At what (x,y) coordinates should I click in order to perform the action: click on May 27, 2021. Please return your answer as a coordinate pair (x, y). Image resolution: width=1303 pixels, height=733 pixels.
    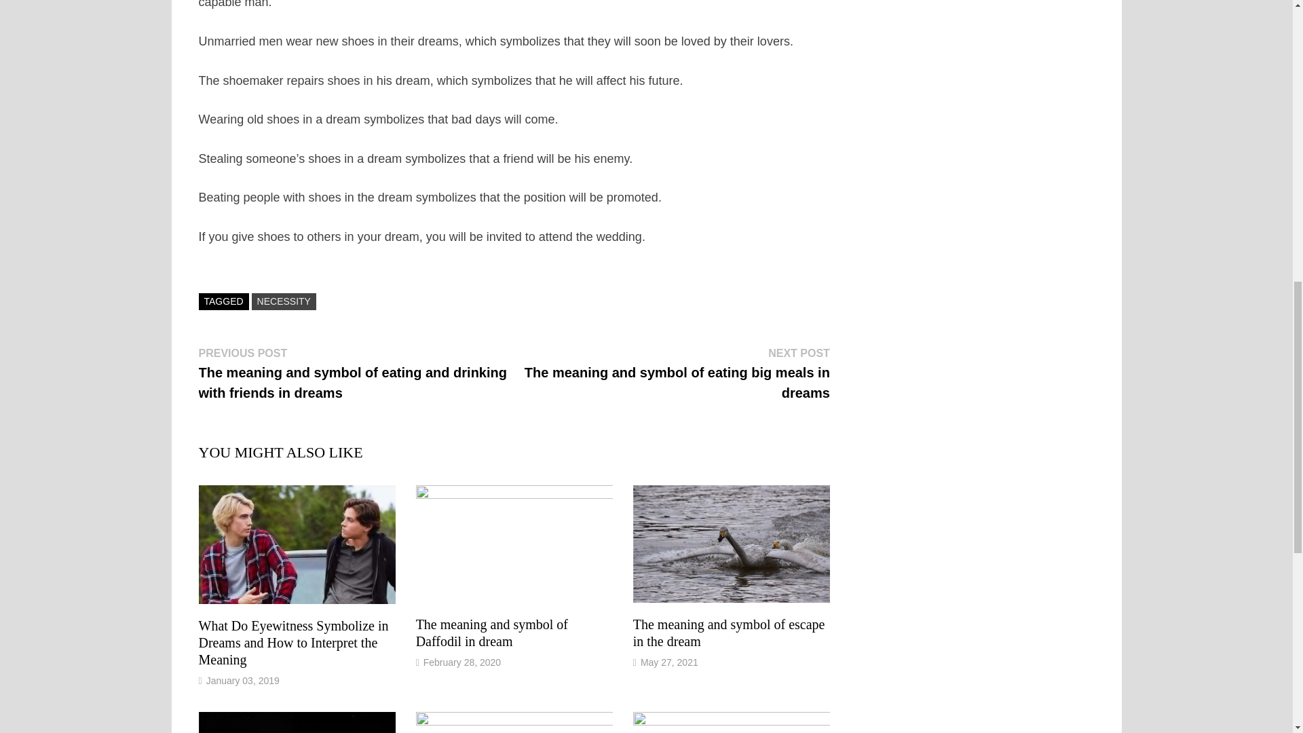
    Looking at the image, I should click on (669, 662).